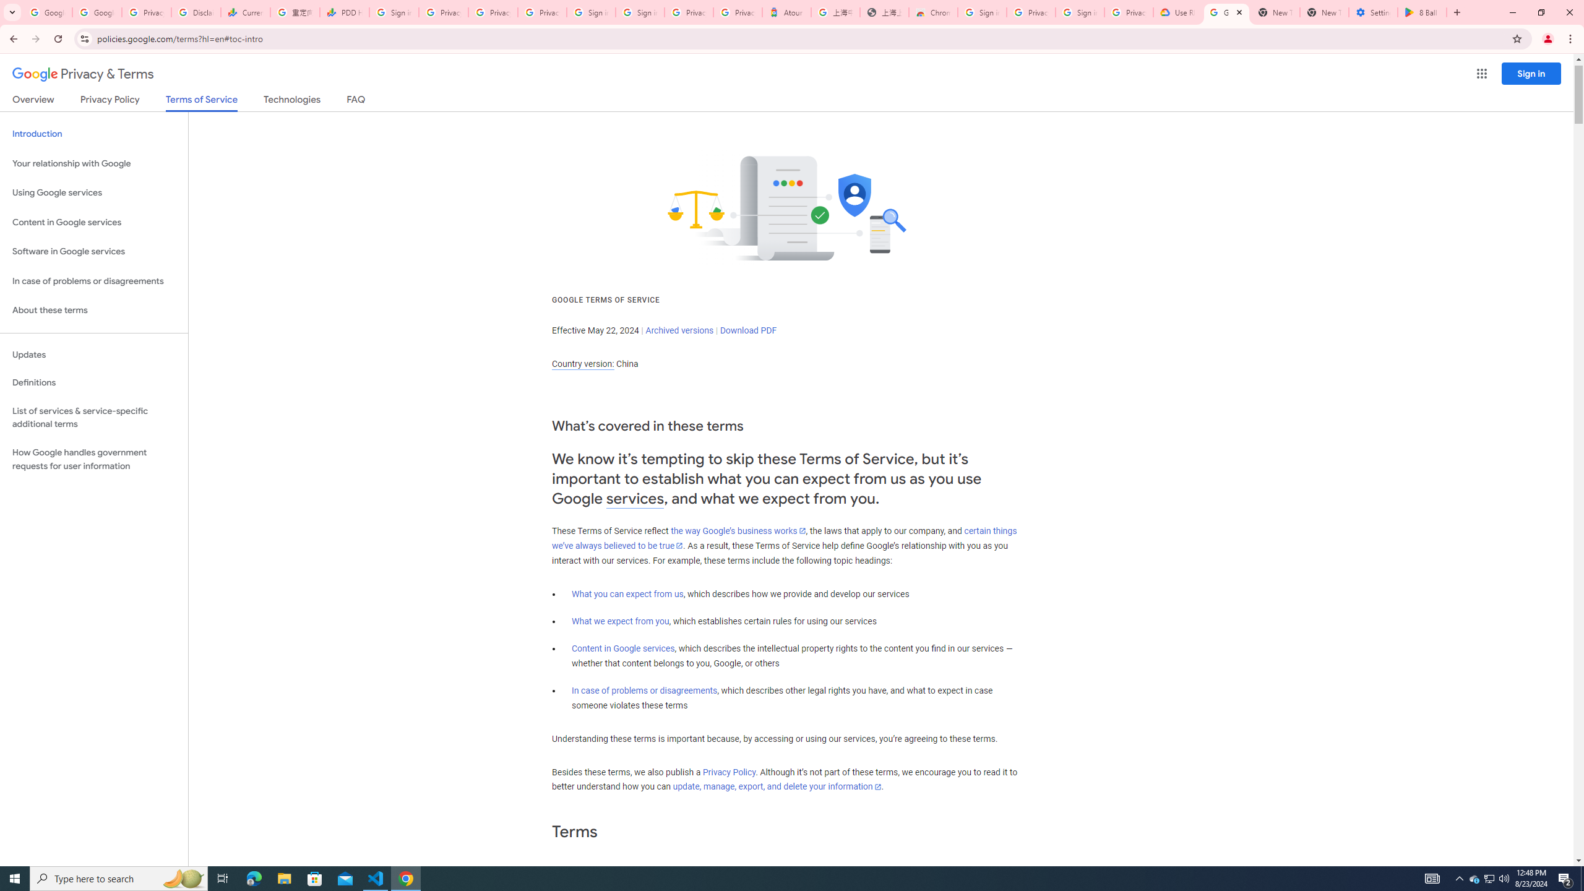 This screenshot has width=1584, height=891. Describe the element at coordinates (777, 787) in the screenshot. I see `update, manage, export, and delete your information` at that location.